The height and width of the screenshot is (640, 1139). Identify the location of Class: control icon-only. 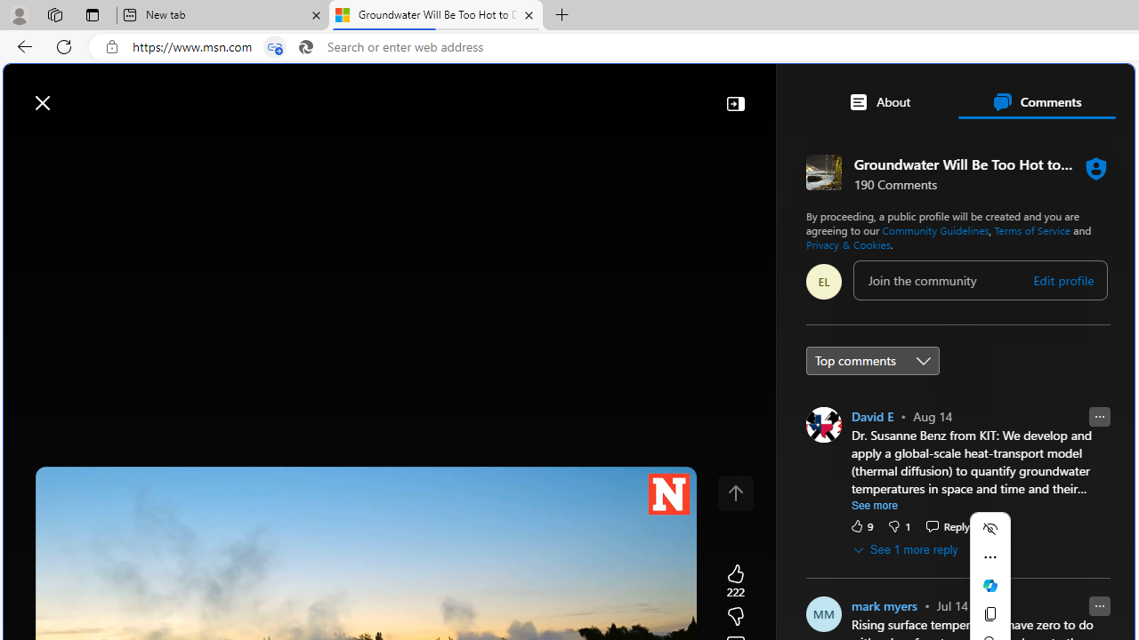
(735, 492).